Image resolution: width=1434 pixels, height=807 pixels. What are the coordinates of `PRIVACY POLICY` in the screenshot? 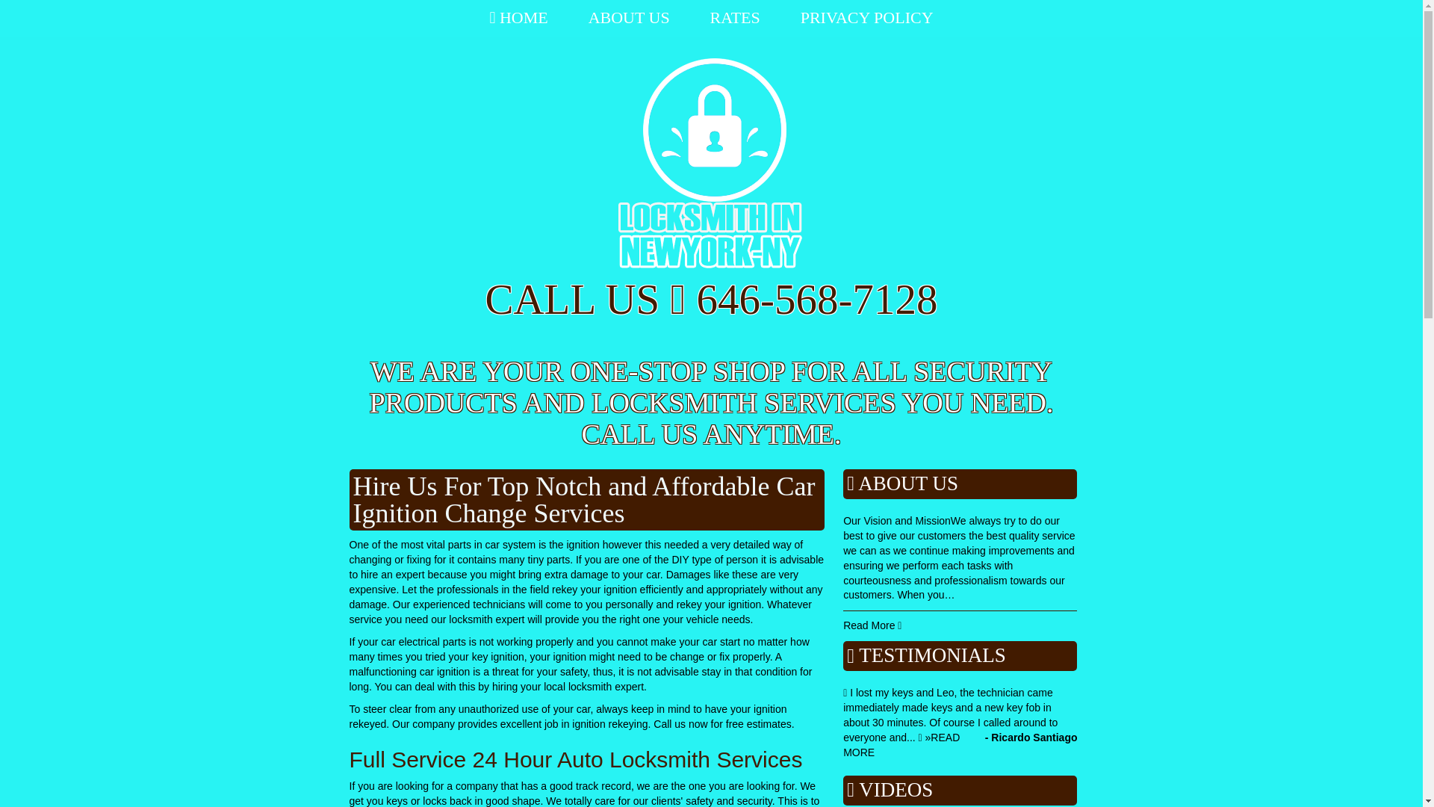 It's located at (518, 18).